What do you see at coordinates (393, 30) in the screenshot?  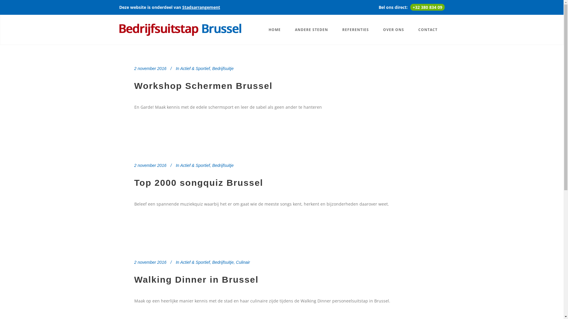 I see `OVER ONS` at bounding box center [393, 30].